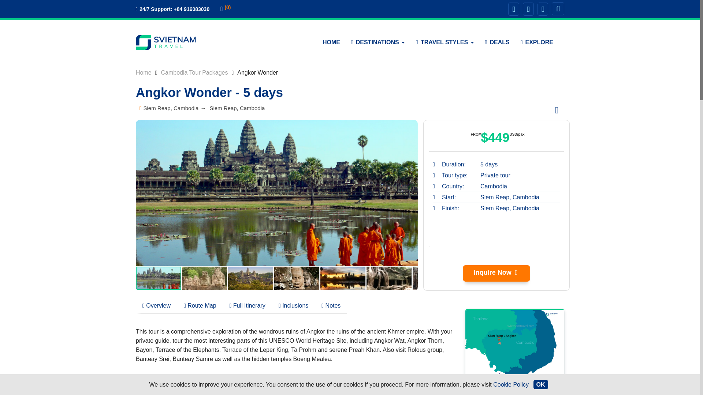 This screenshot has width=703, height=395. What do you see at coordinates (156, 306) in the screenshot?
I see `Overview` at bounding box center [156, 306].